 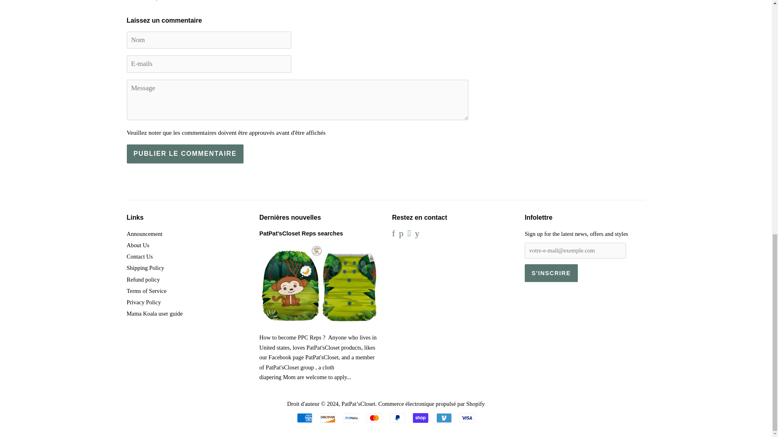 What do you see at coordinates (327, 418) in the screenshot?
I see `Discover` at bounding box center [327, 418].